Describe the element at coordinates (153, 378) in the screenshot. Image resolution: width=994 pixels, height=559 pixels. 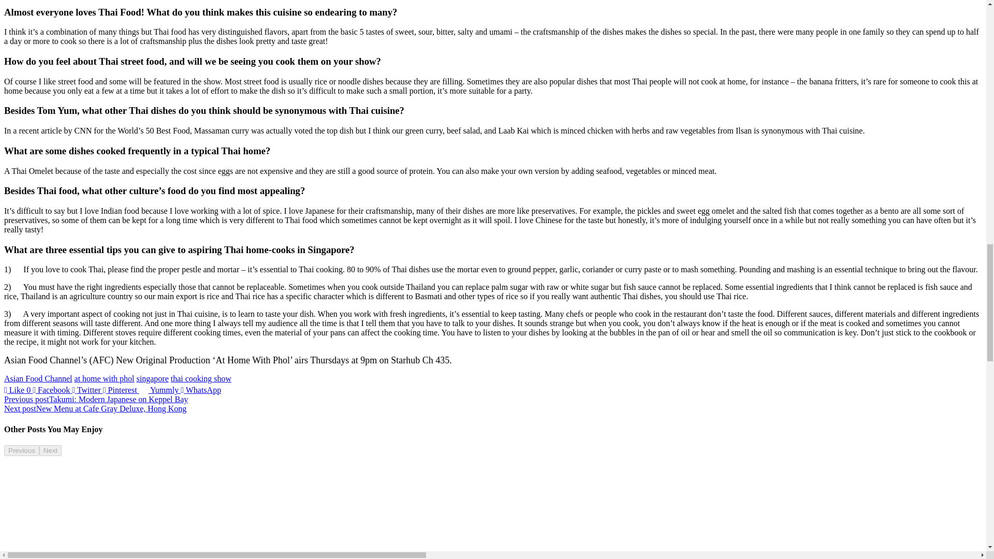
I see `singapore` at that location.